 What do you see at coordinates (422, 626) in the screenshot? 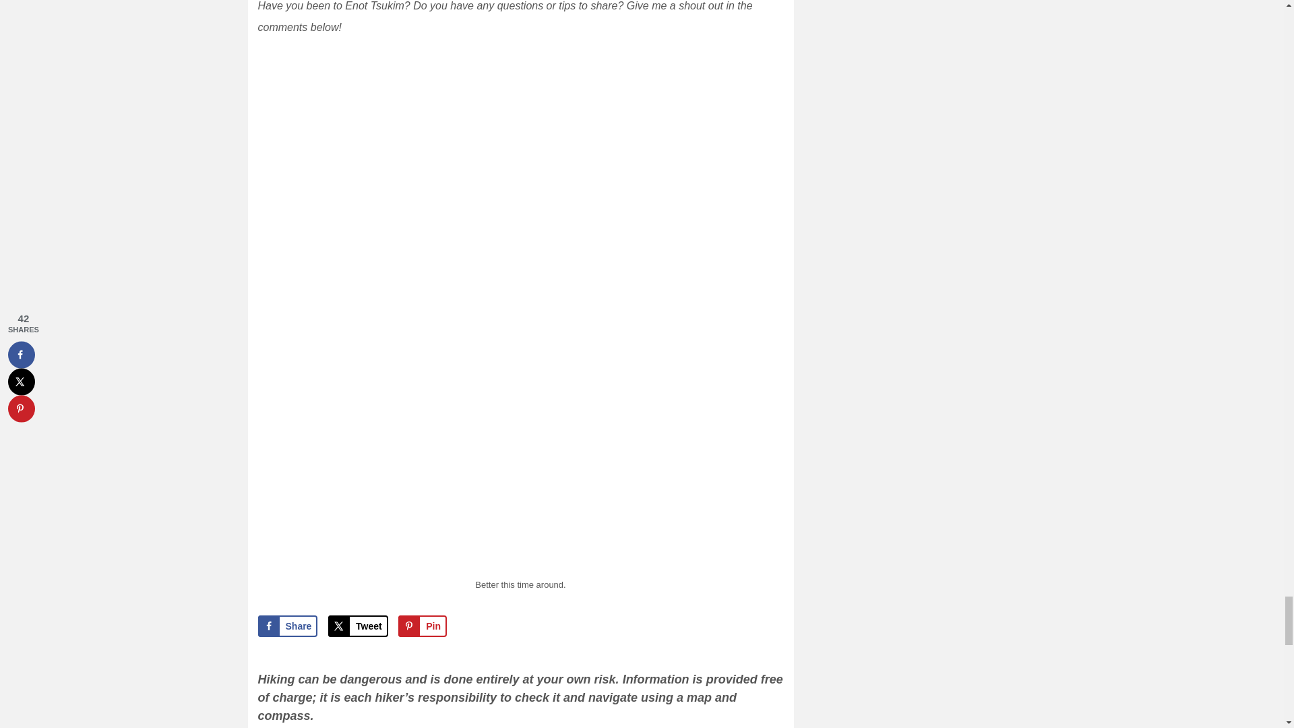
I see `Save to Pinterest` at bounding box center [422, 626].